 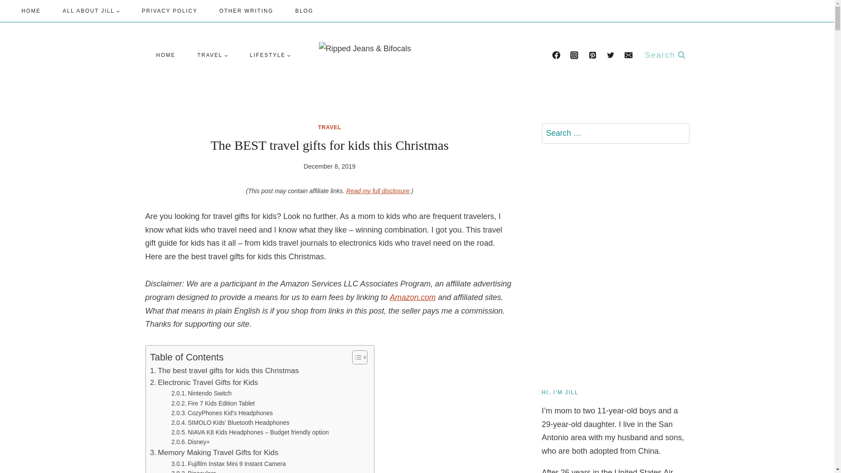 I want to click on Search, so click(x=678, y=133).